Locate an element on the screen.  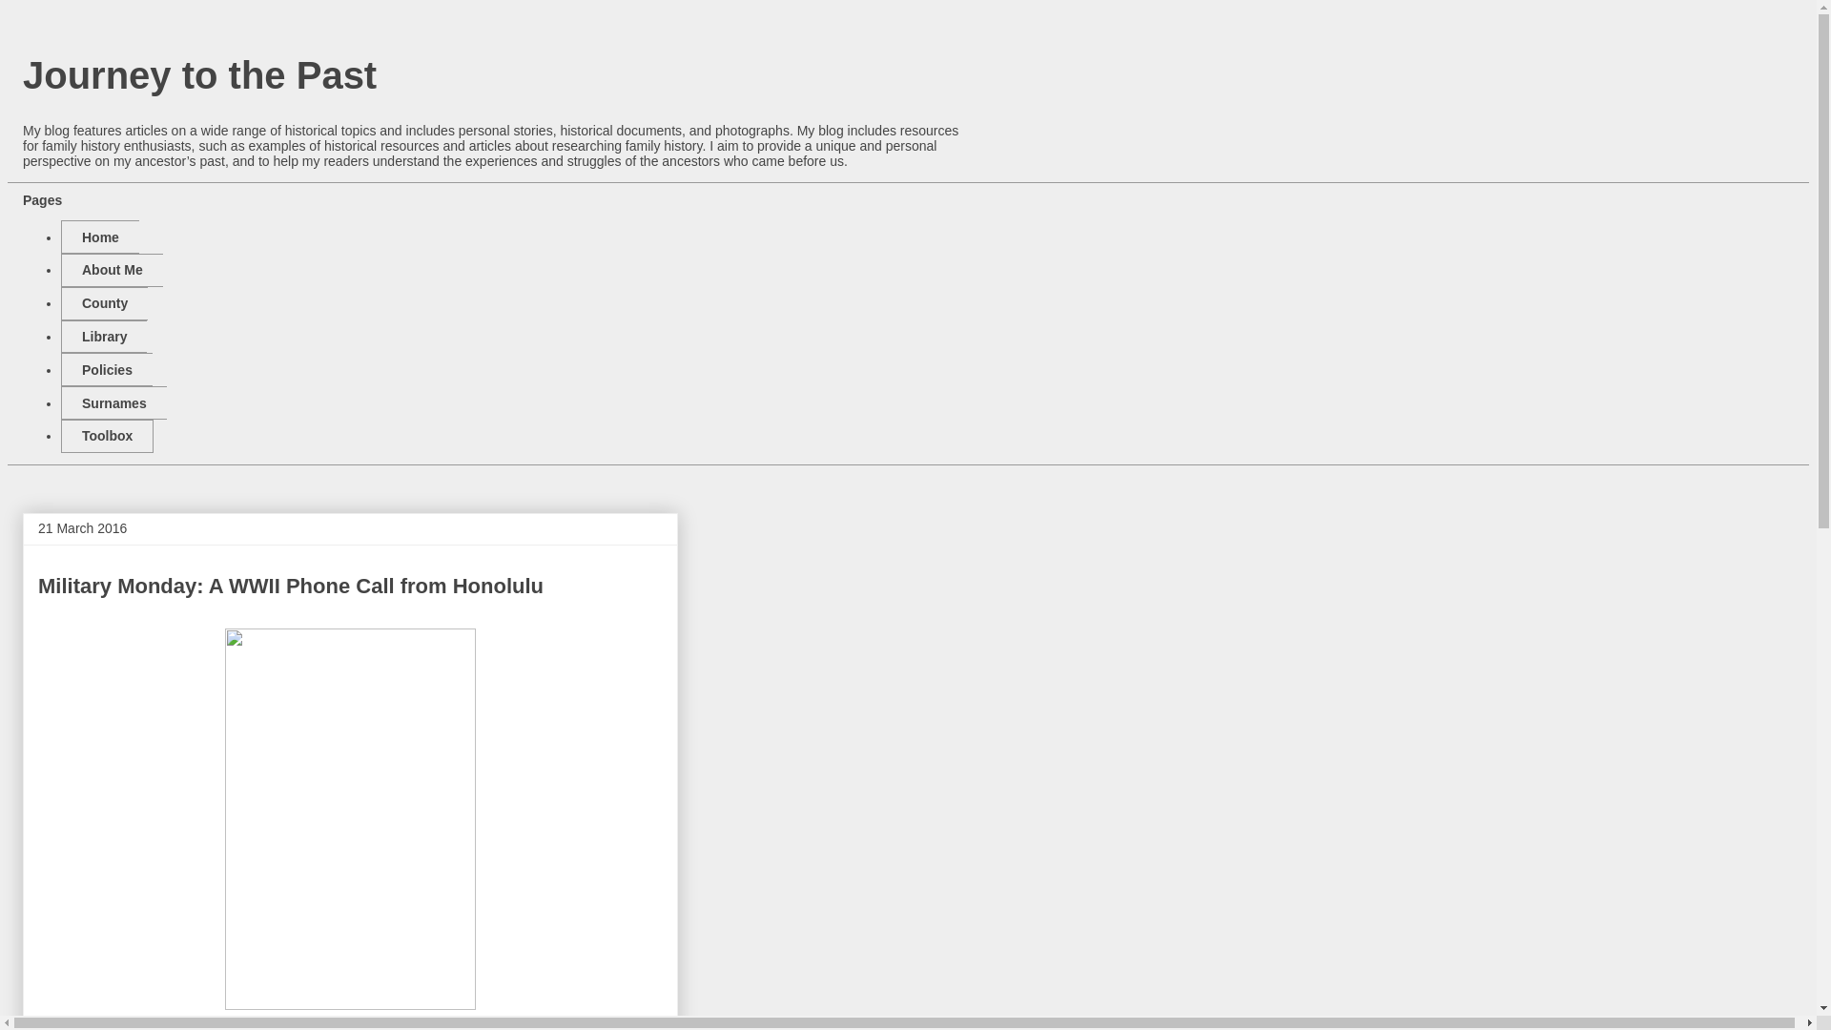
About Me is located at coordinates (111, 270).